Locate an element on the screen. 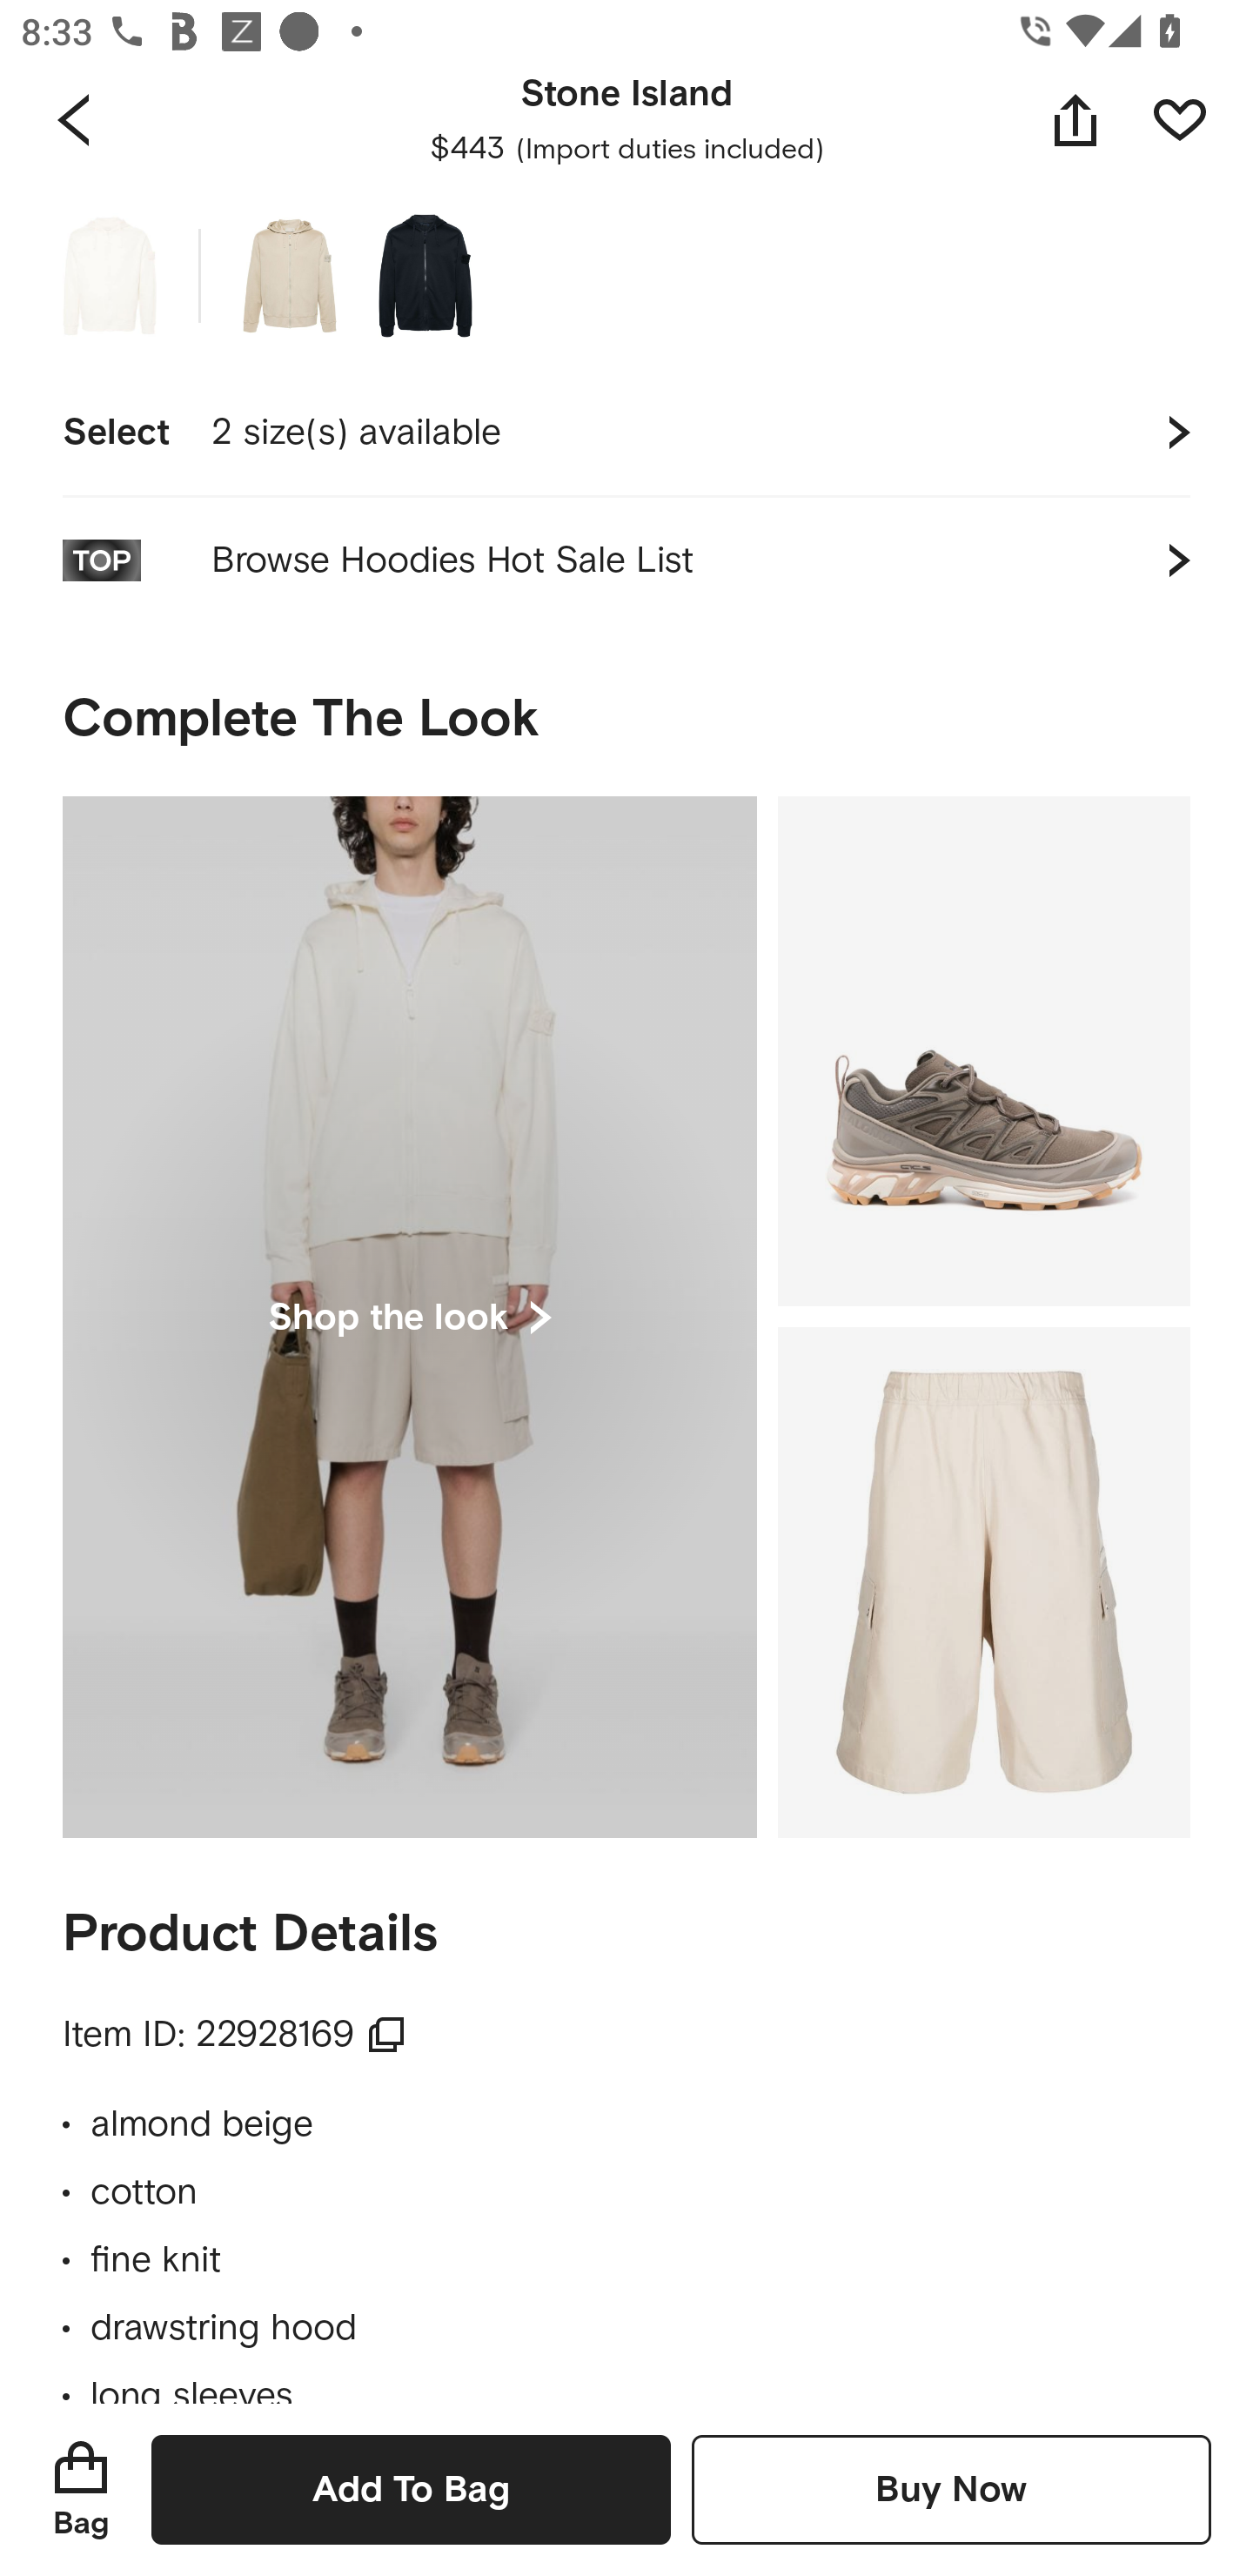  Item ID: 22928169 is located at coordinates (235, 2035).